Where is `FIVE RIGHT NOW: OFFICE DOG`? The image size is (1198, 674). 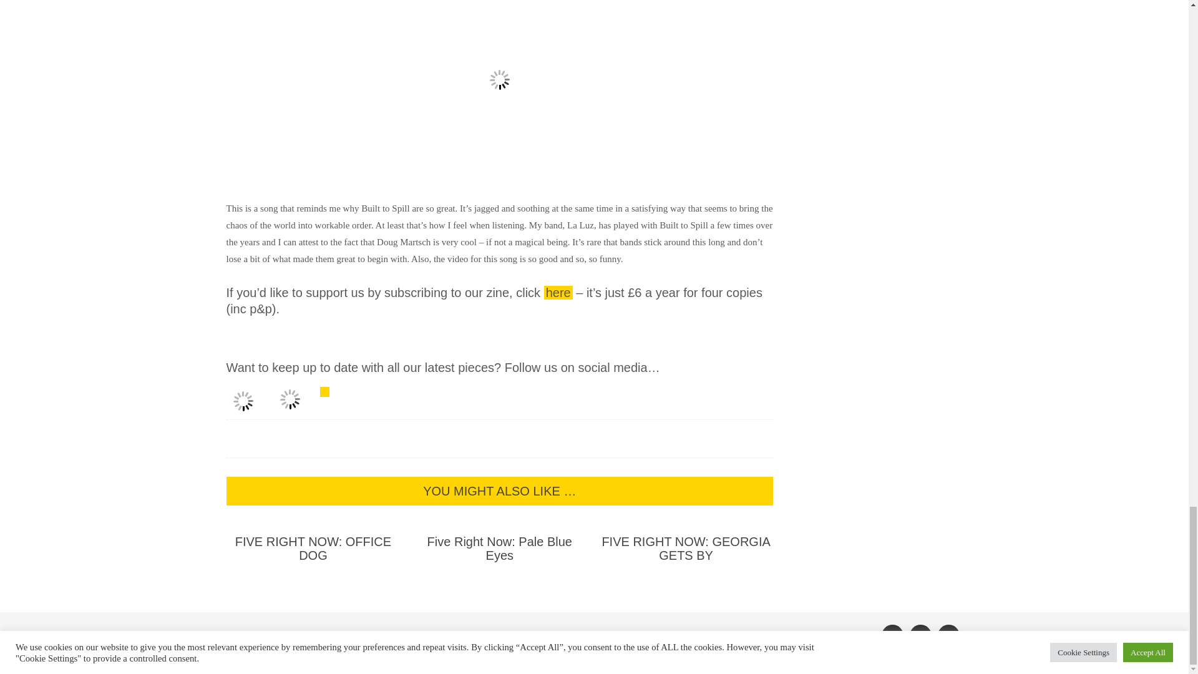
FIVE RIGHT NOW: OFFICE DOG is located at coordinates (313, 548).